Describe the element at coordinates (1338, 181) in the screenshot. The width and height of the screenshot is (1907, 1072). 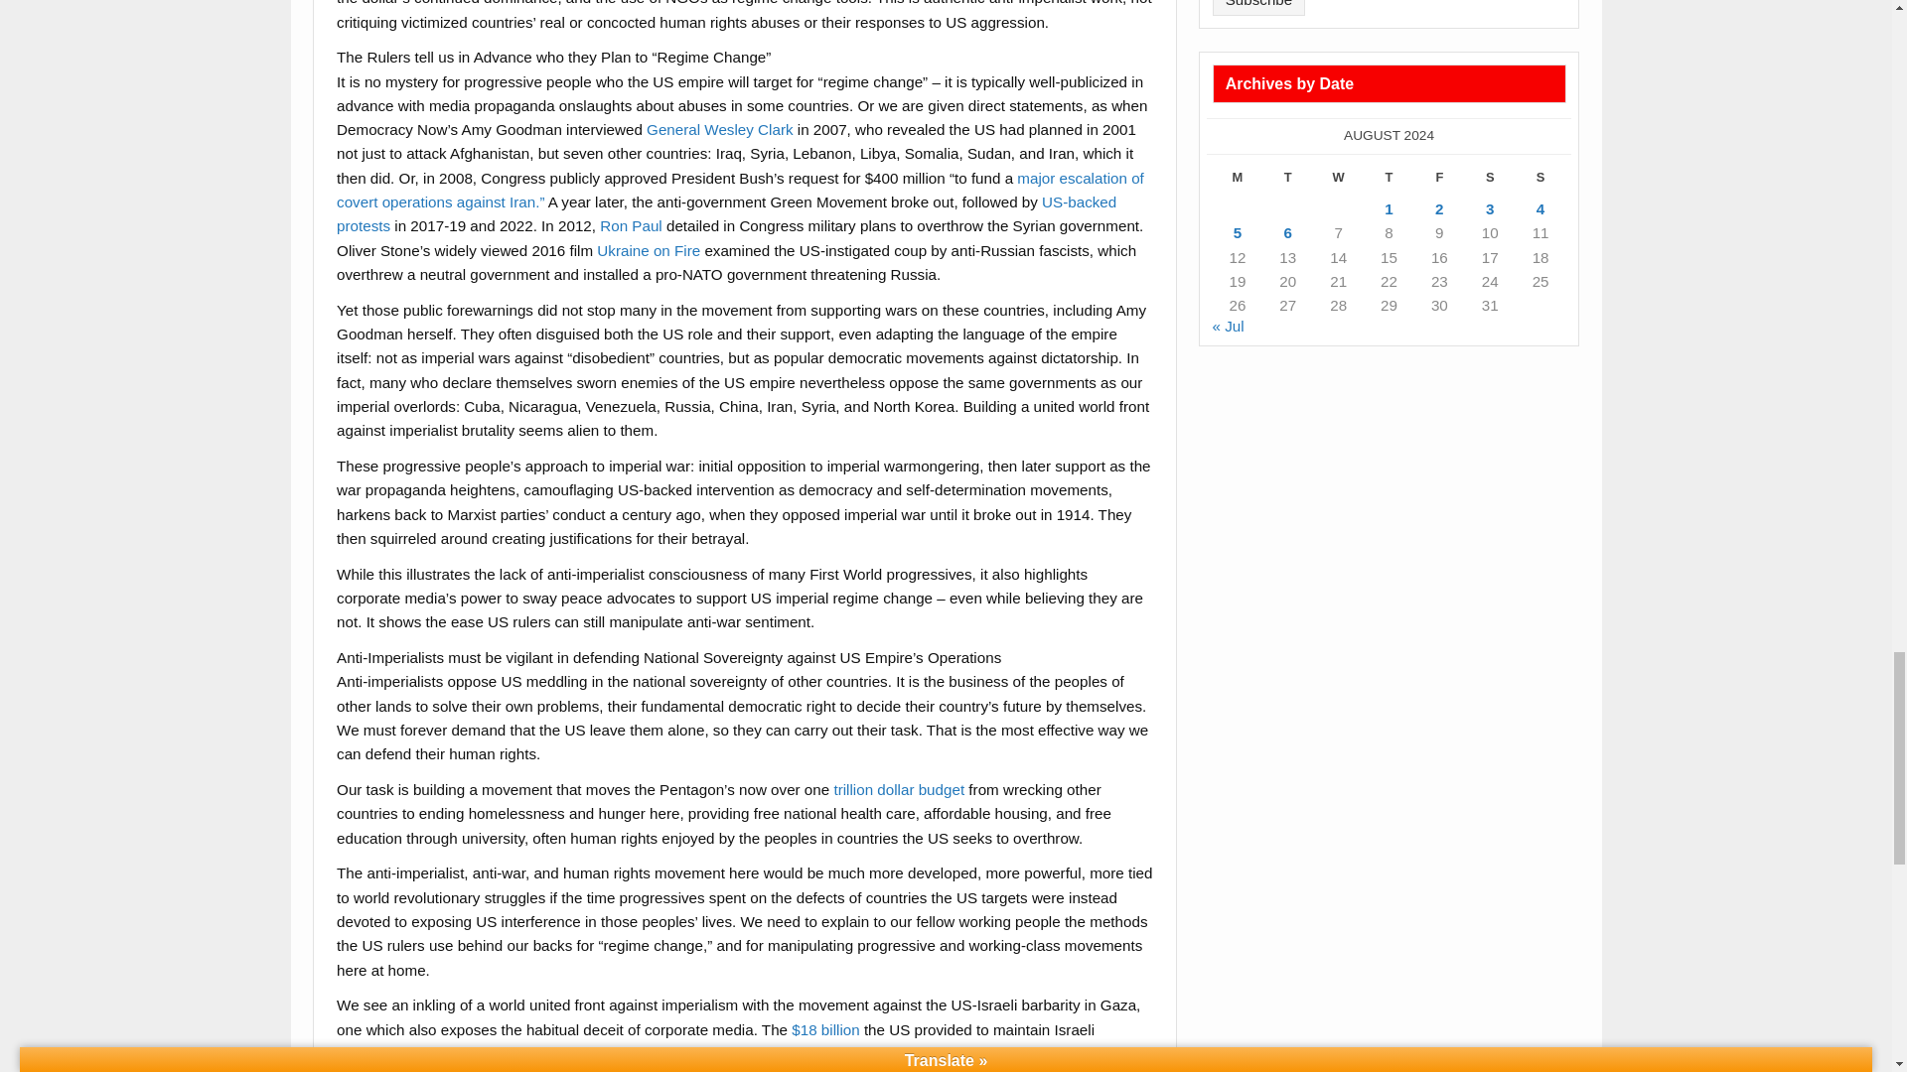
I see `Wednesday` at that location.